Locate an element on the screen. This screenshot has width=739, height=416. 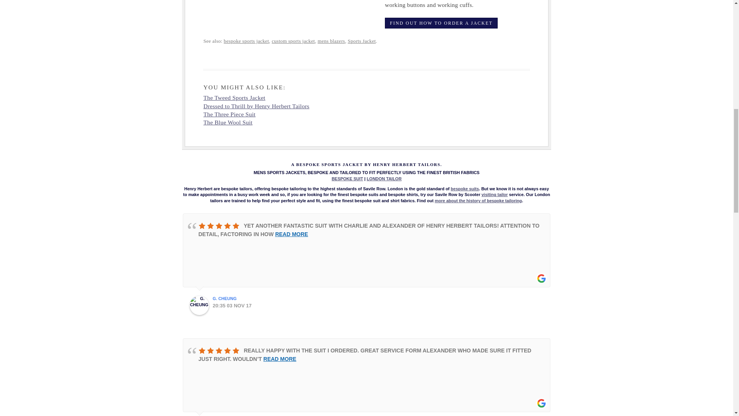
Dressed to Thrill by Henry Herbert Tailors is located at coordinates (256, 106).